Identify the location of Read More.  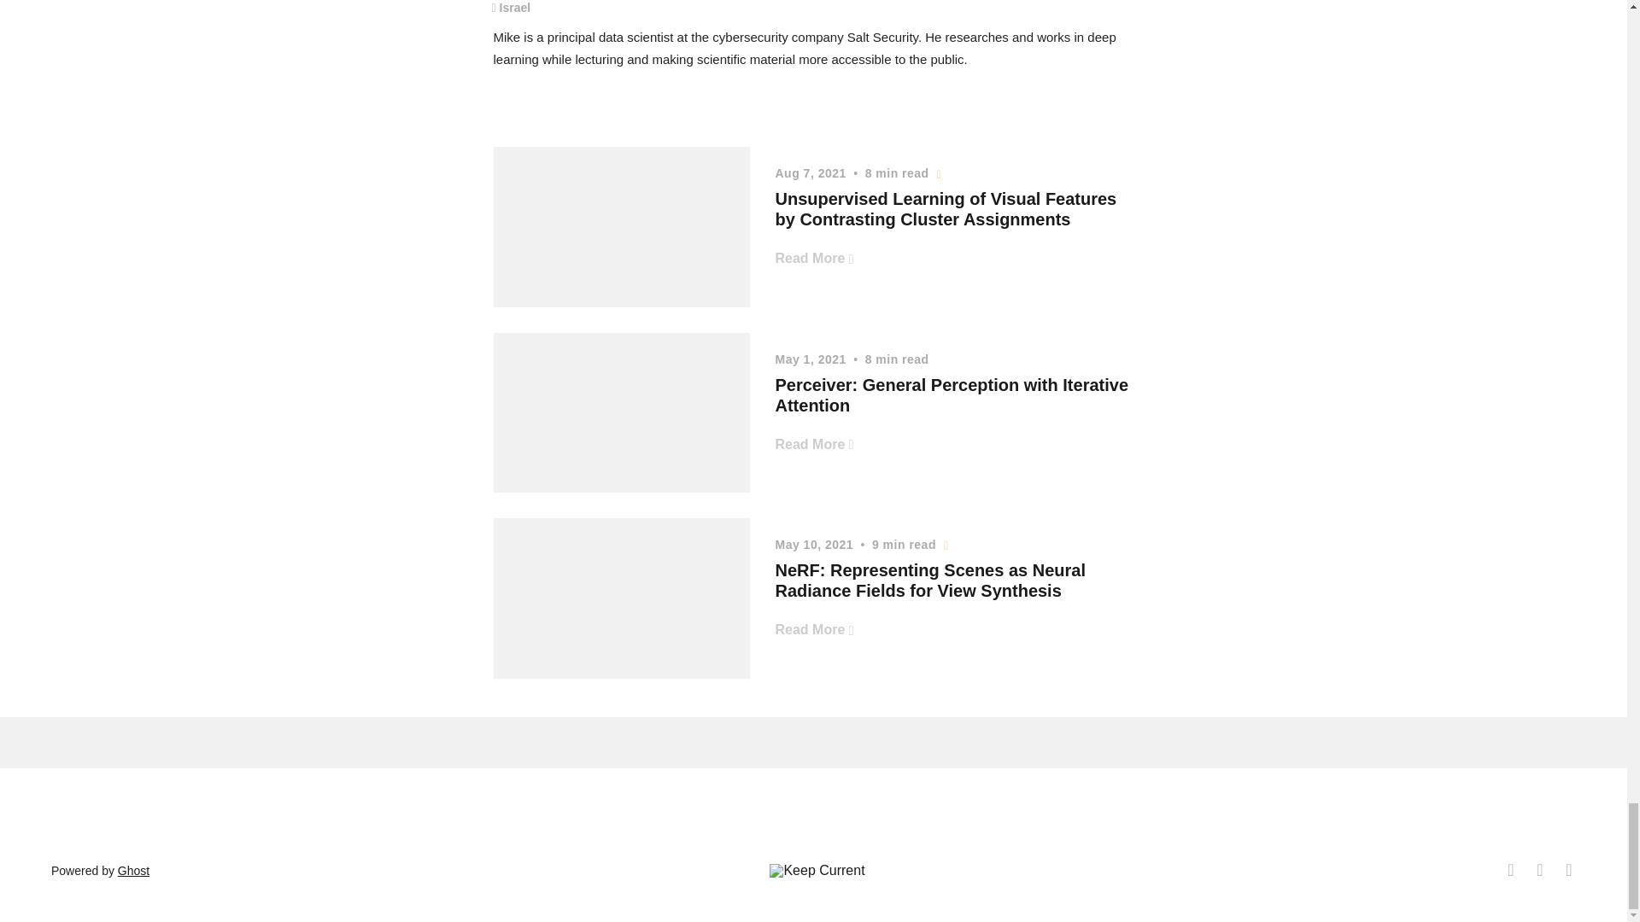
(815, 444).